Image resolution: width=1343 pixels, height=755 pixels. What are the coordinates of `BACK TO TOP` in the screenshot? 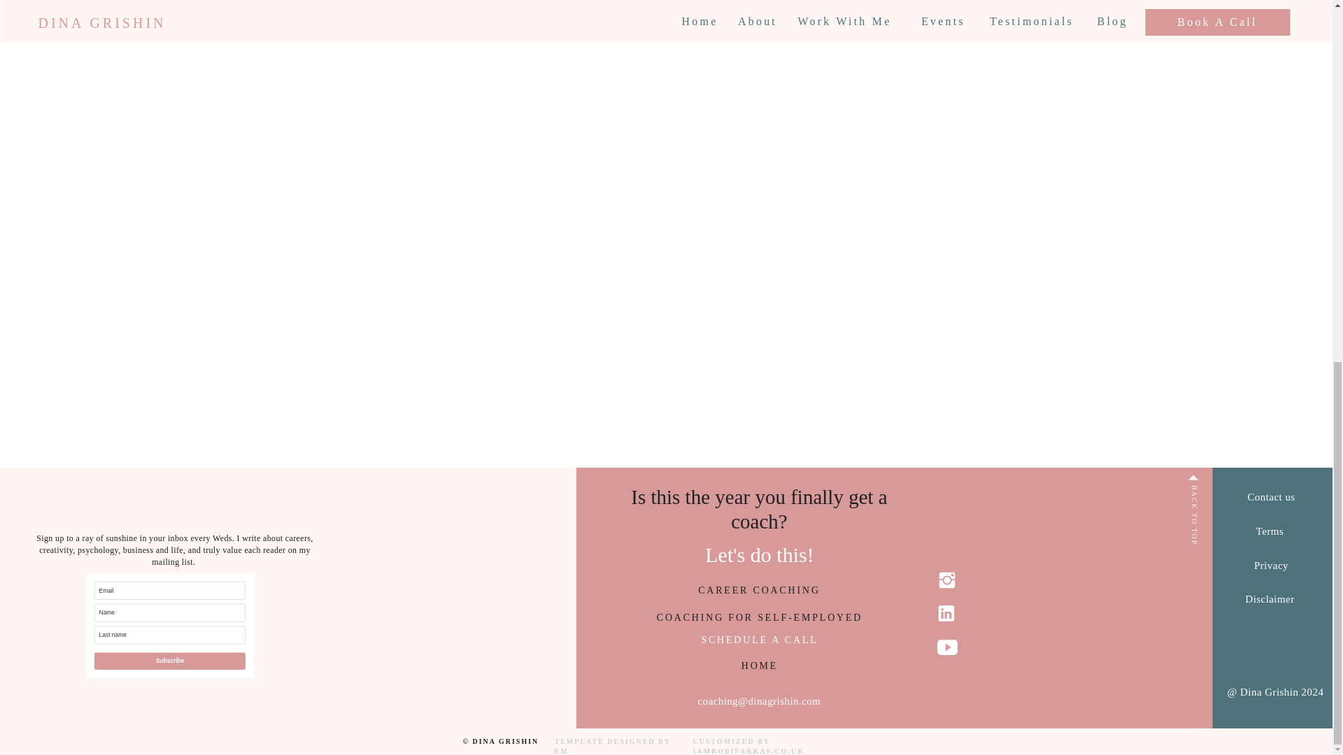 It's located at (1219, 491).